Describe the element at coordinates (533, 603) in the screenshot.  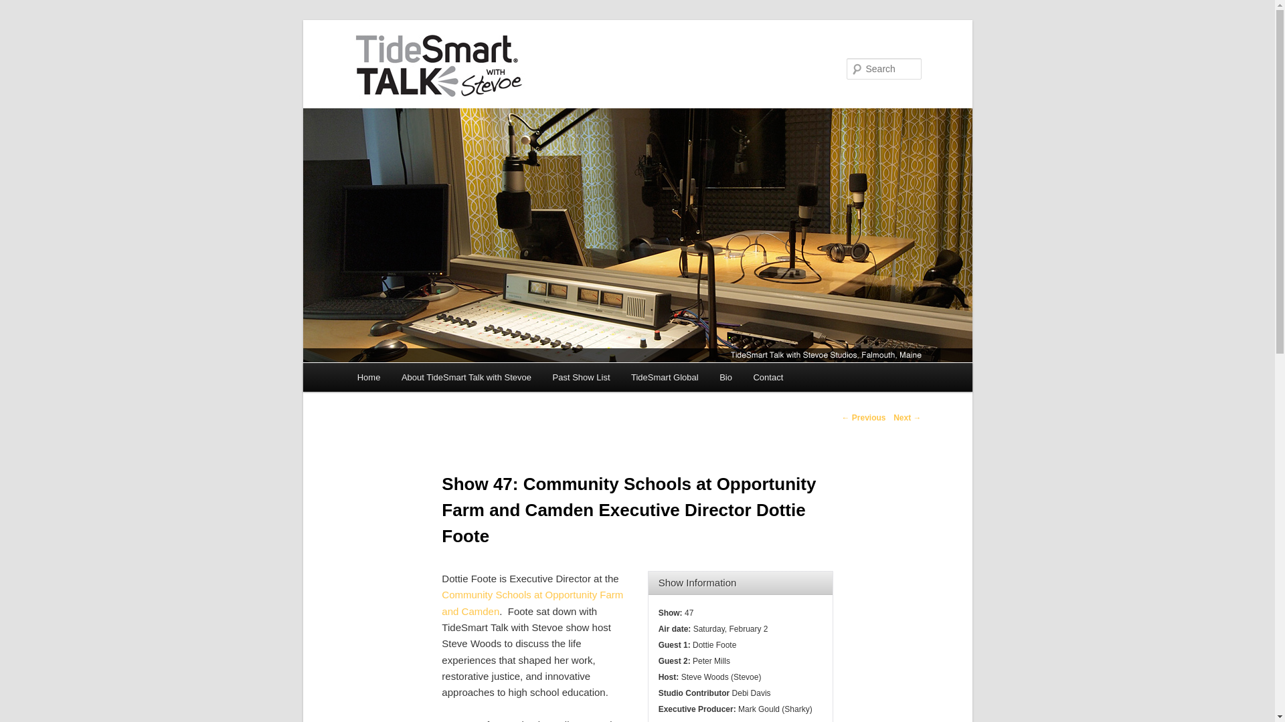
I see `Community Schools at Opportunity Farm and Camden` at that location.